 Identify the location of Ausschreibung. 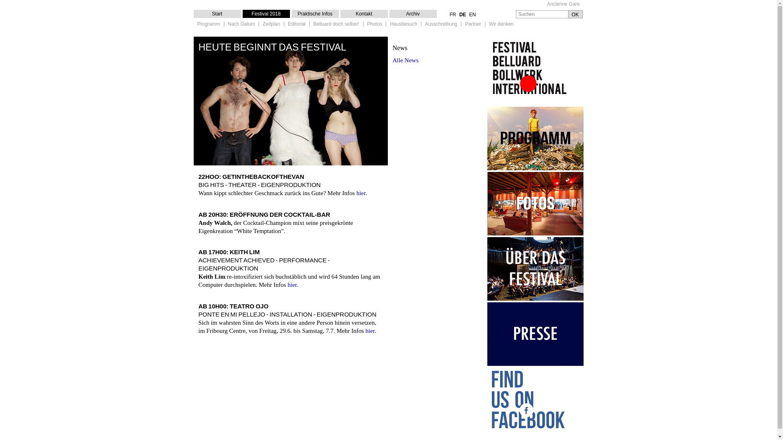
(441, 24).